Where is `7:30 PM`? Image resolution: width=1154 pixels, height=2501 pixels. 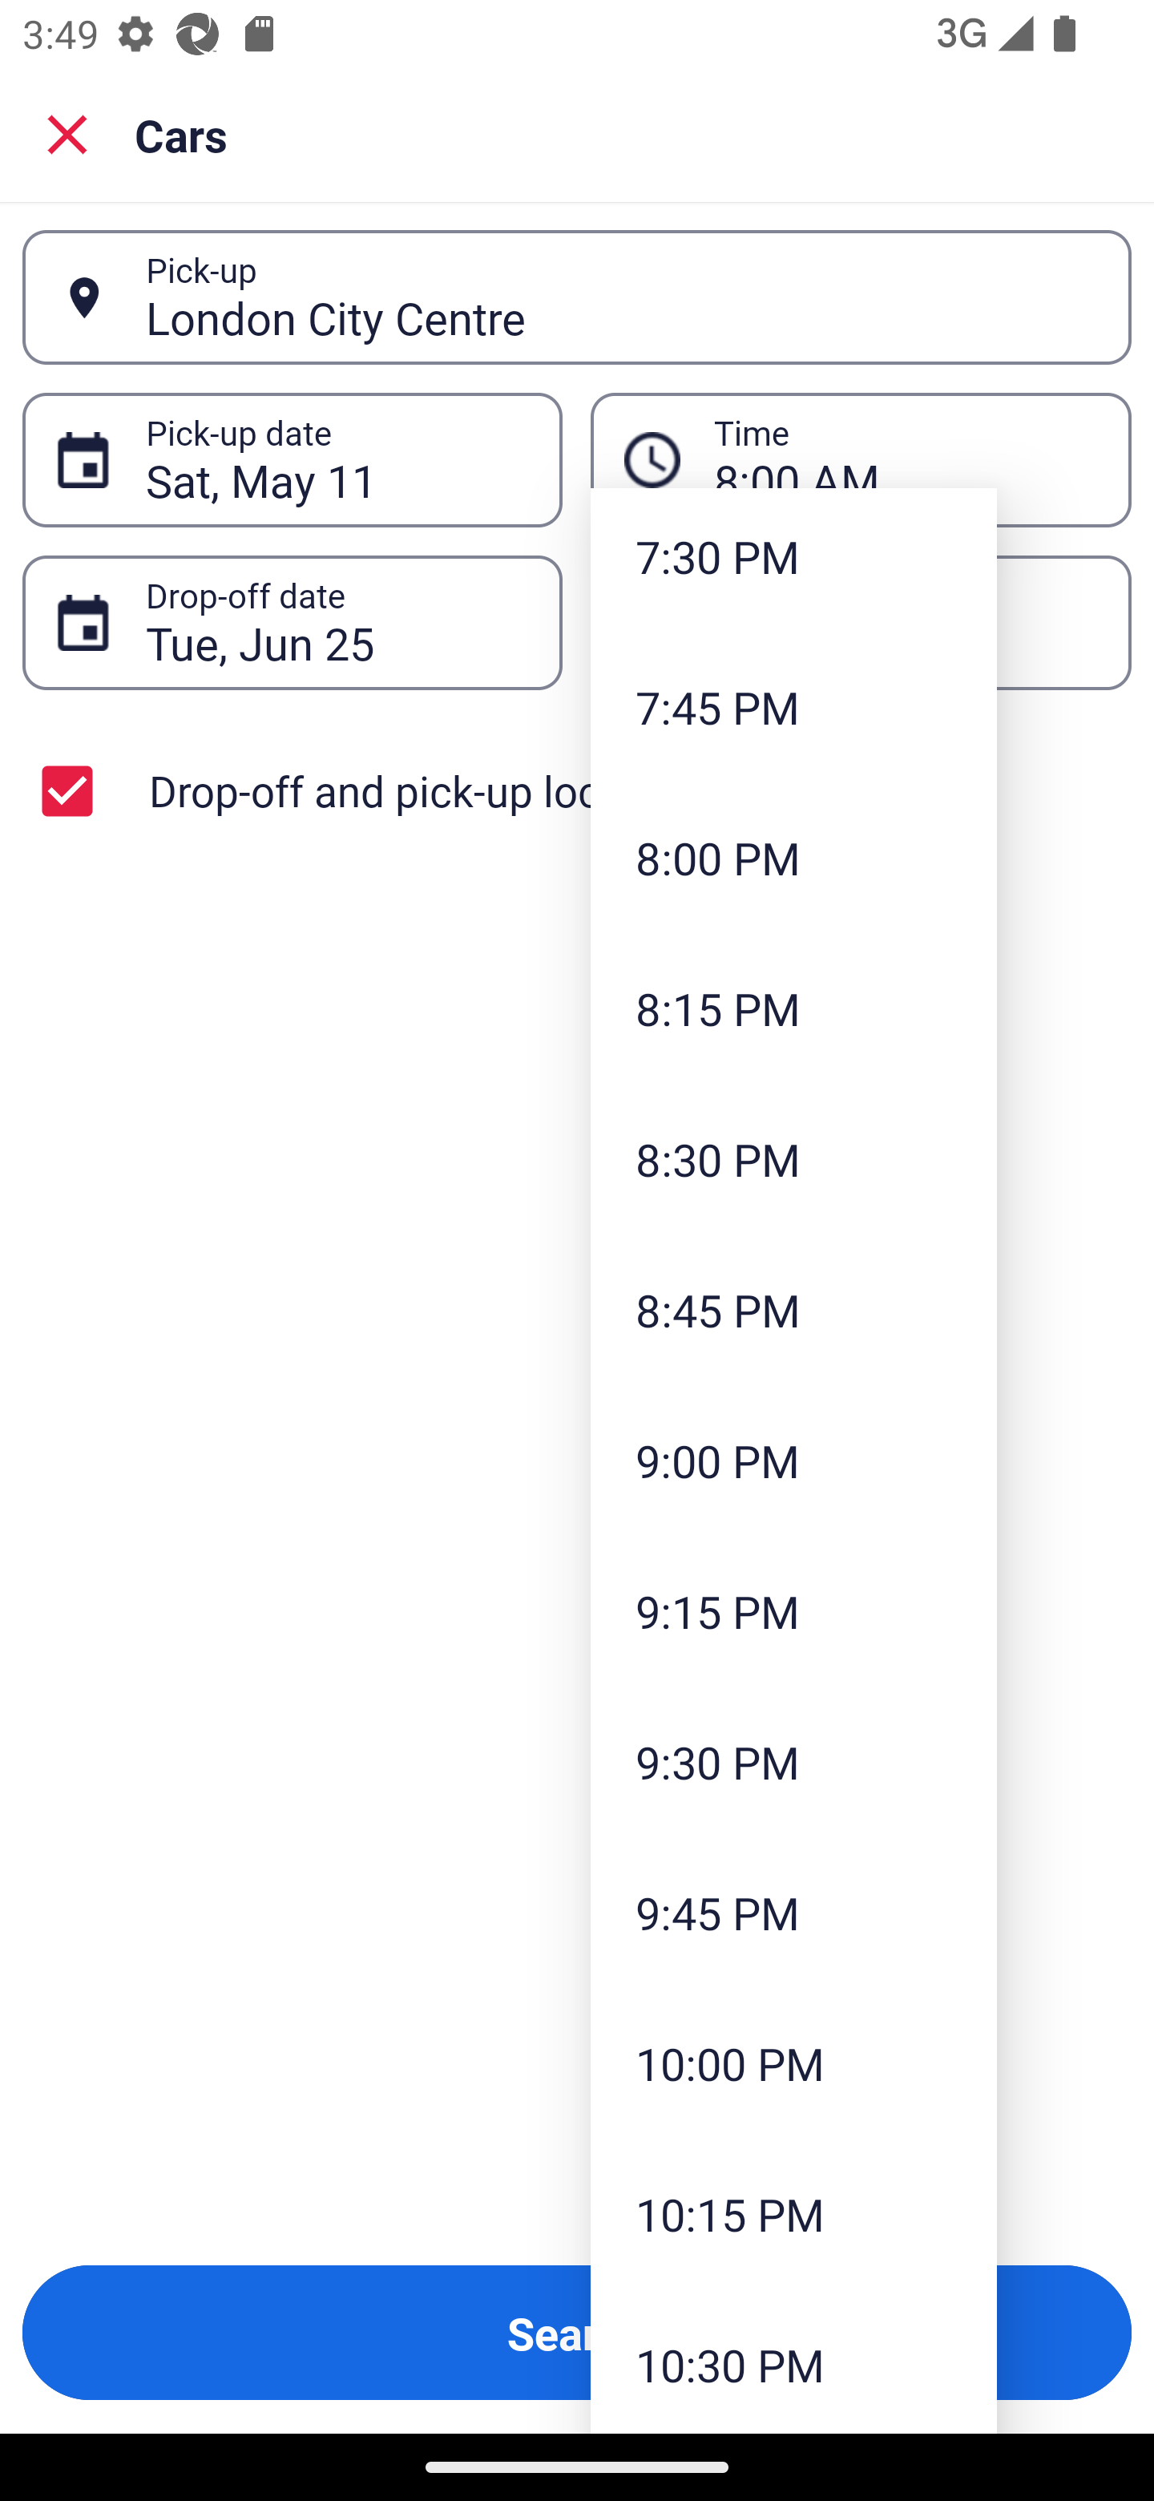
7:30 PM is located at coordinates (793, 560).